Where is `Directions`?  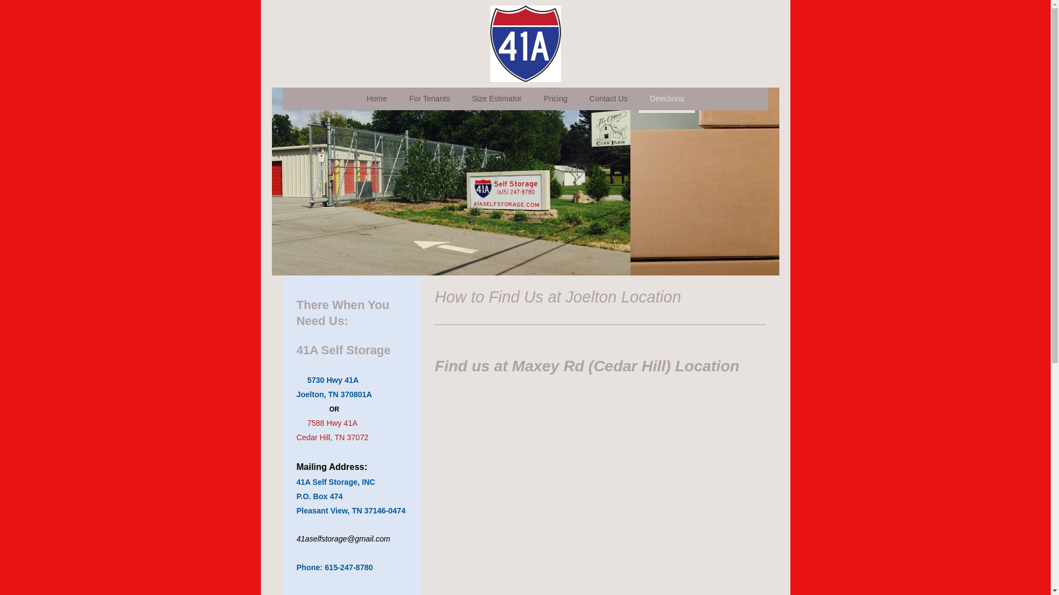 Directions is located at coordinates (667, 100).